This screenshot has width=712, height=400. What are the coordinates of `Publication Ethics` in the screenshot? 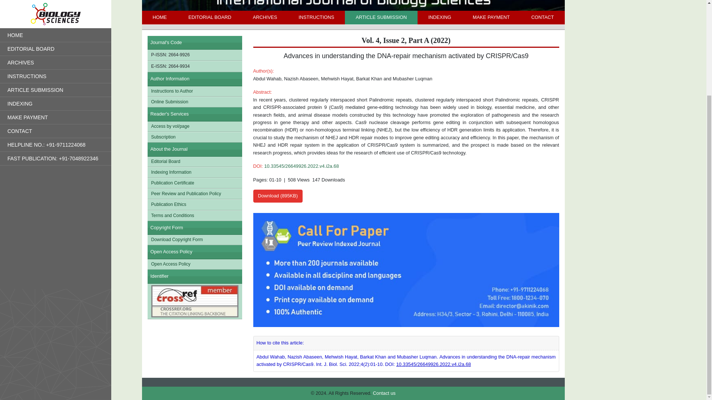 It's located at (194, 204).